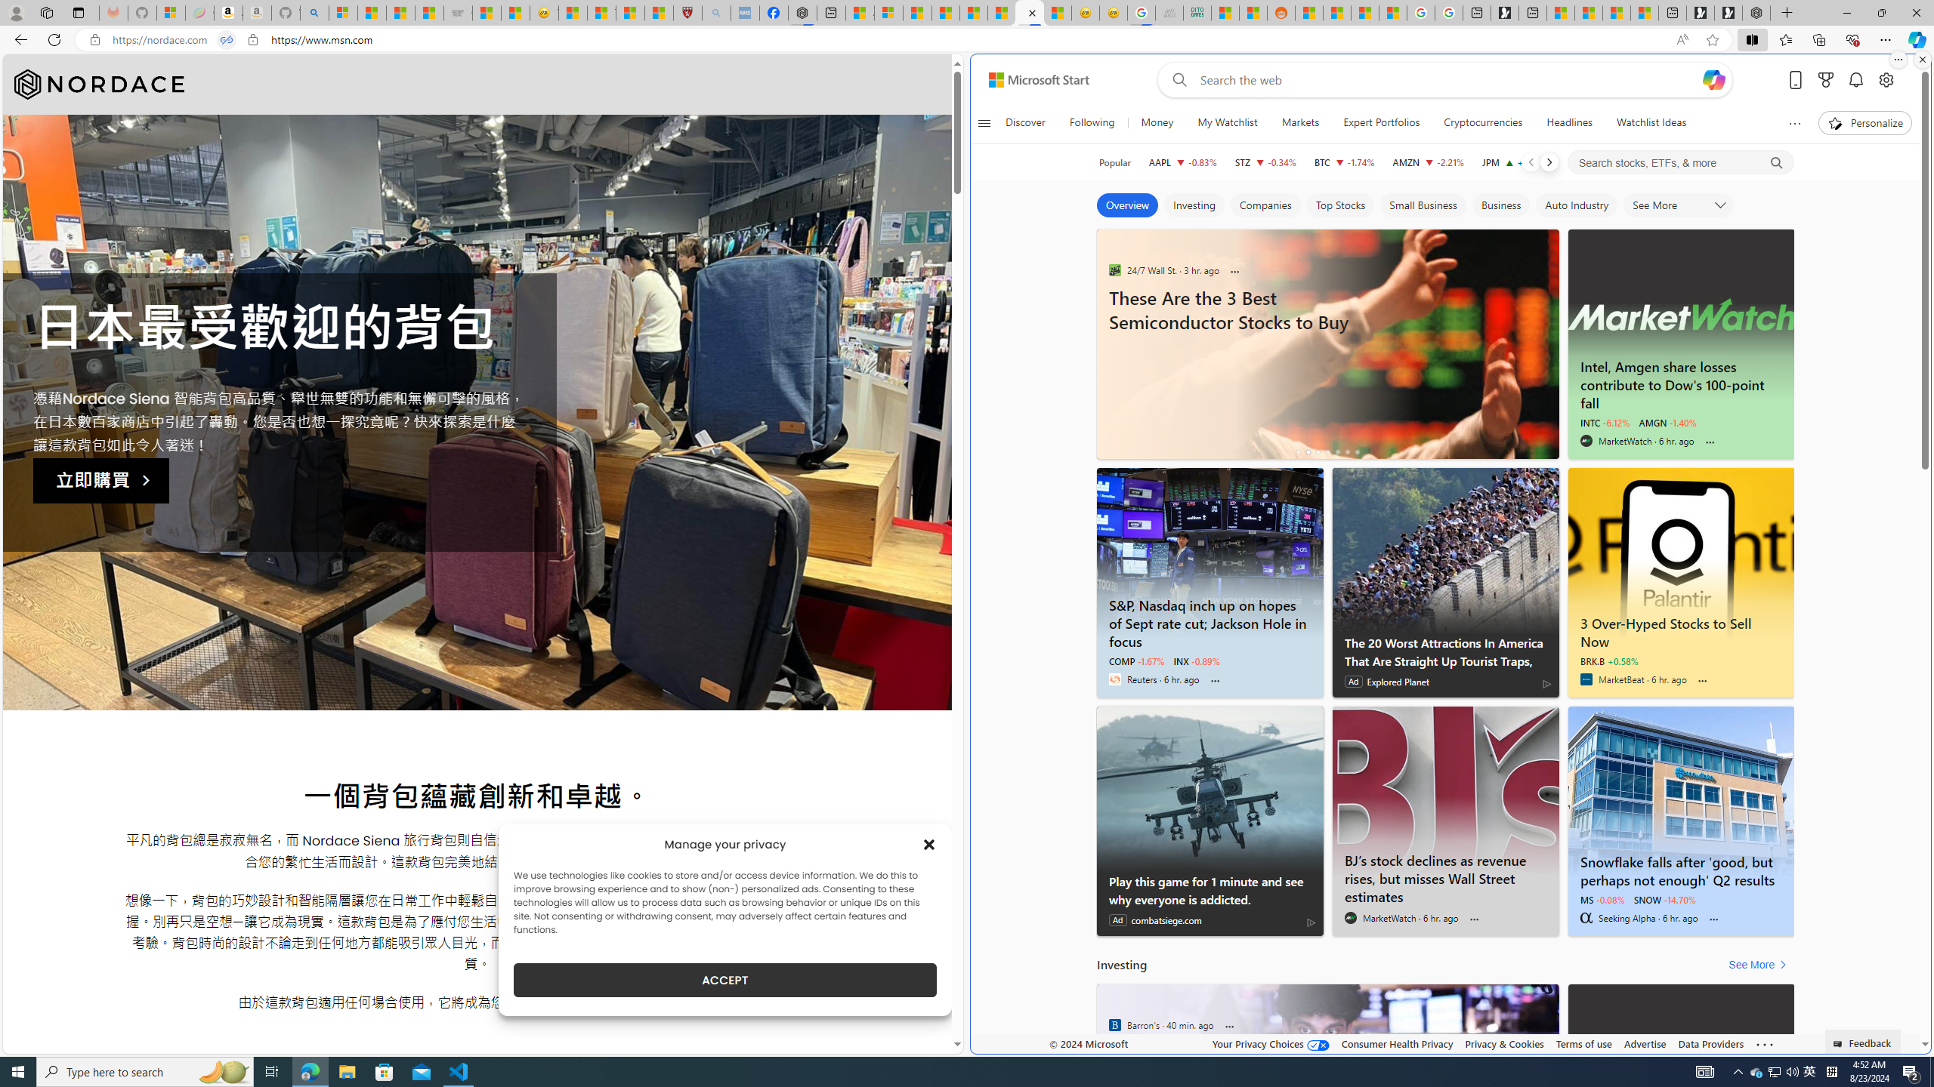 The width and height of the screenshot is (1934, 1087). Describe the element at coordinates (1311, 922) in the screenshot. I see `AdChoices` at that location.